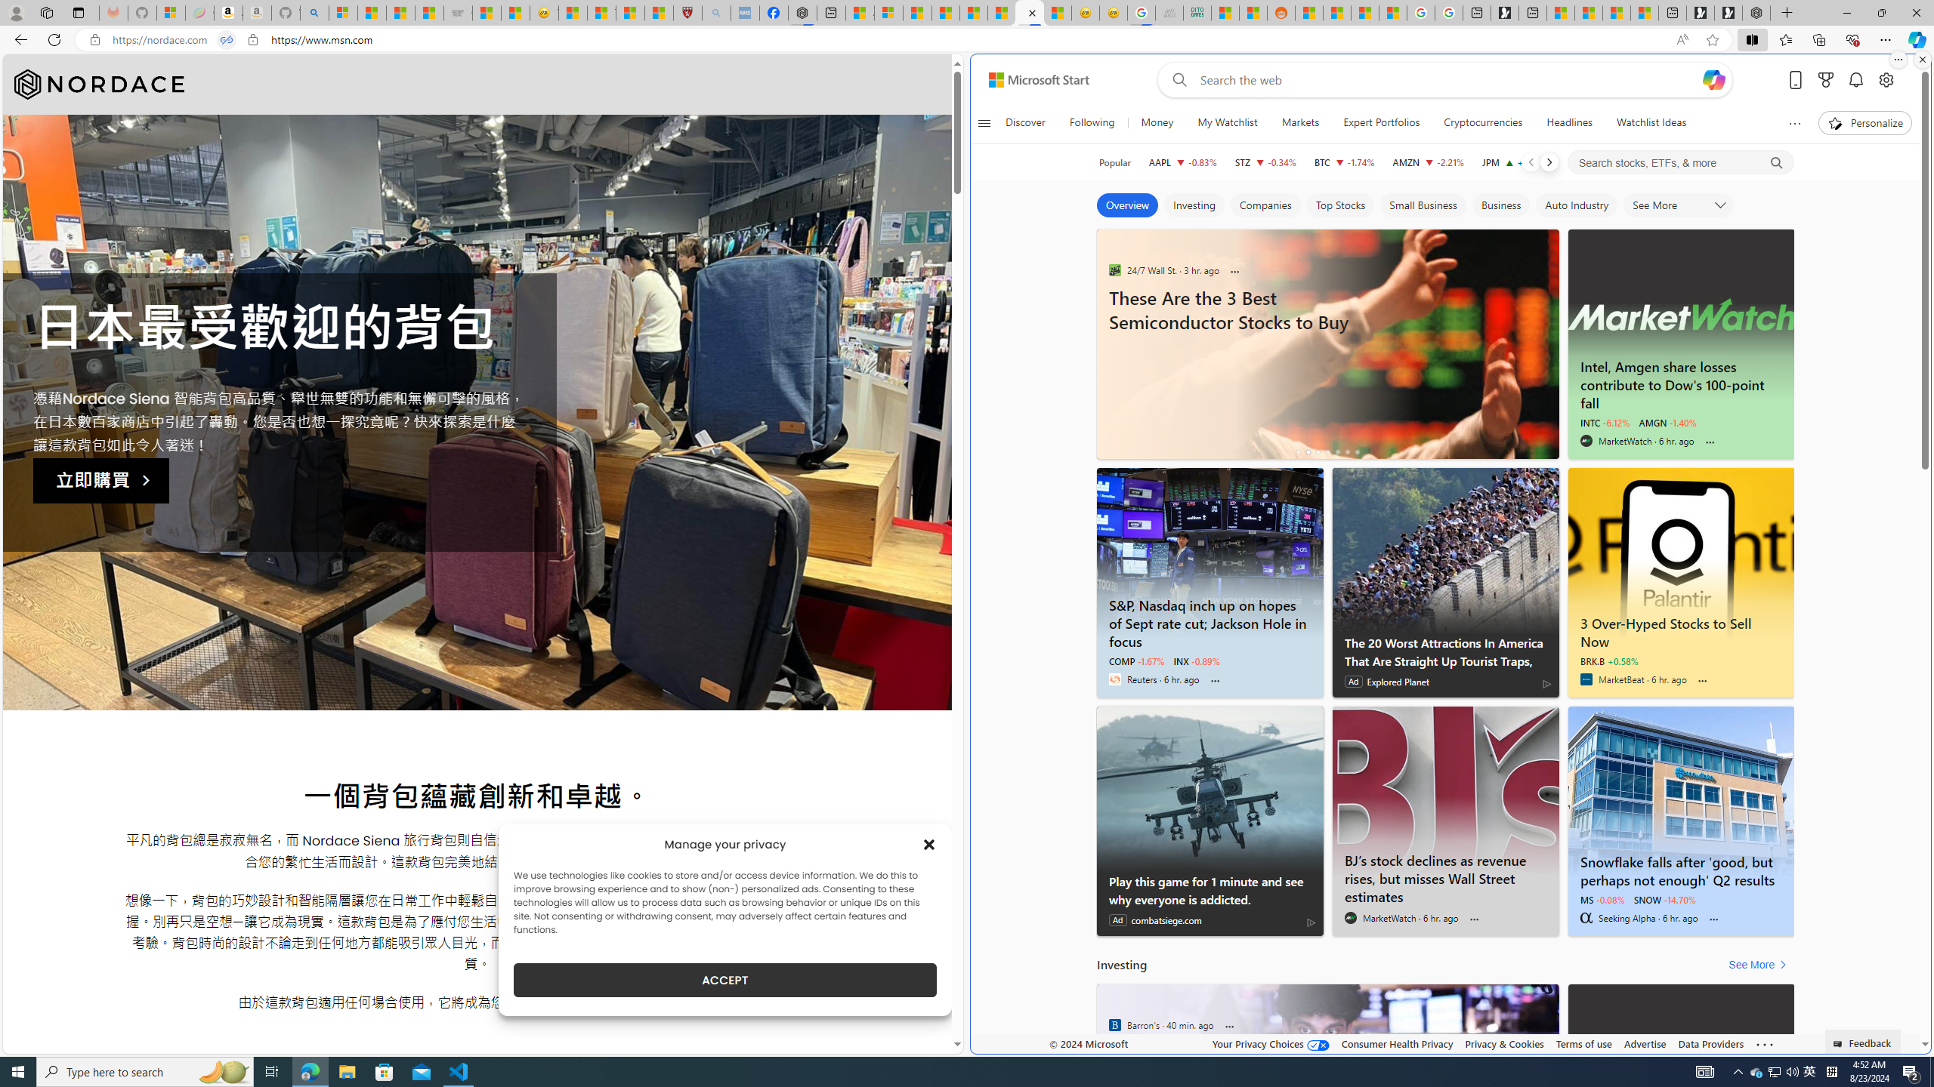 The width and height of the screenshot is (1934, 1087). Describe the element at coordinates (1311, 922) in the screenshot. I see `AdChoices` at that location.